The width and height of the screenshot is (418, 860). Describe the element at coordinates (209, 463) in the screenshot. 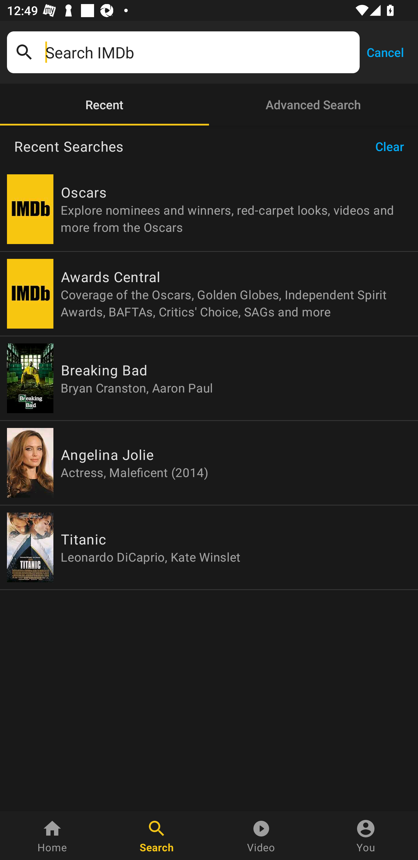

I see `Angelina Jolie Actress, Maleficent (2014)` at that location.